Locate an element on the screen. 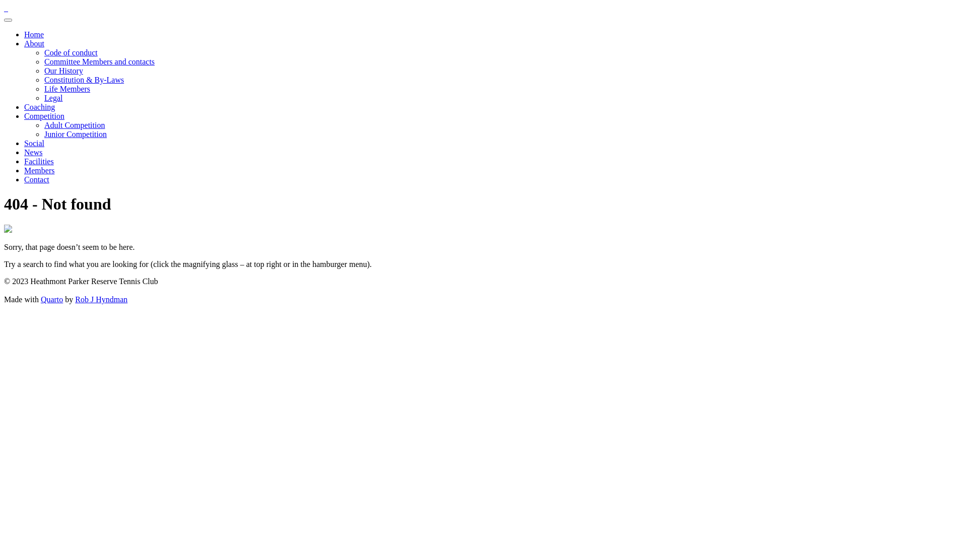  Home is located at coordinates (34, 34).